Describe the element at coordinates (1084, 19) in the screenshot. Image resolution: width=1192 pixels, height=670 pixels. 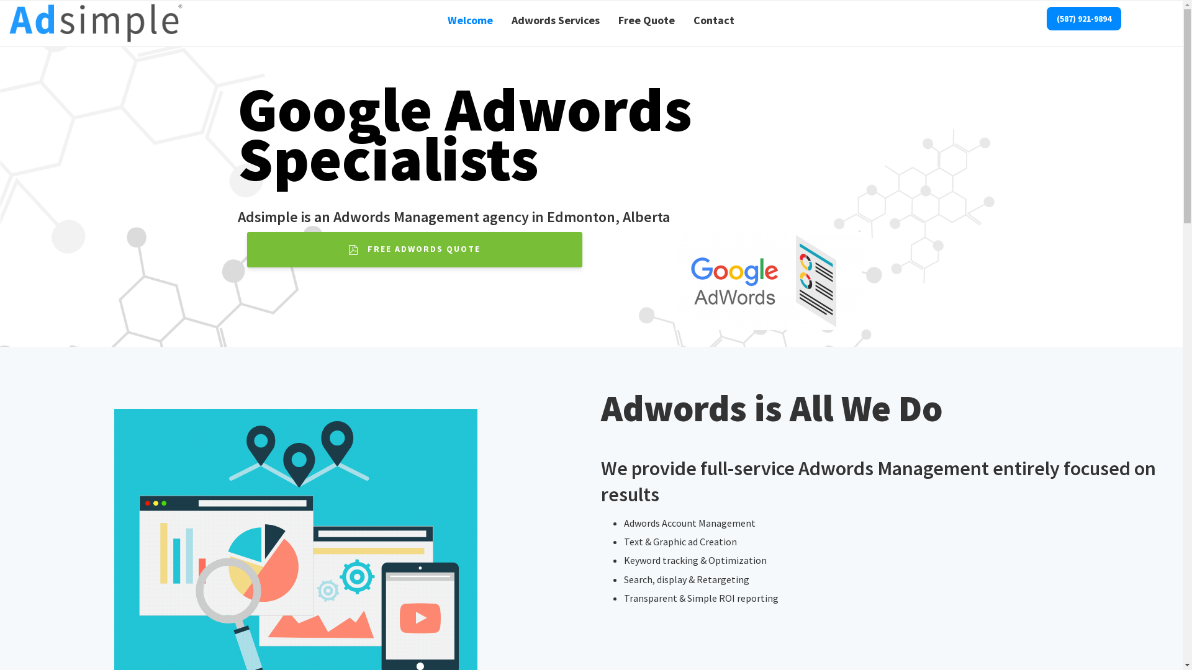
I see `(587) 921-9894` at that location.